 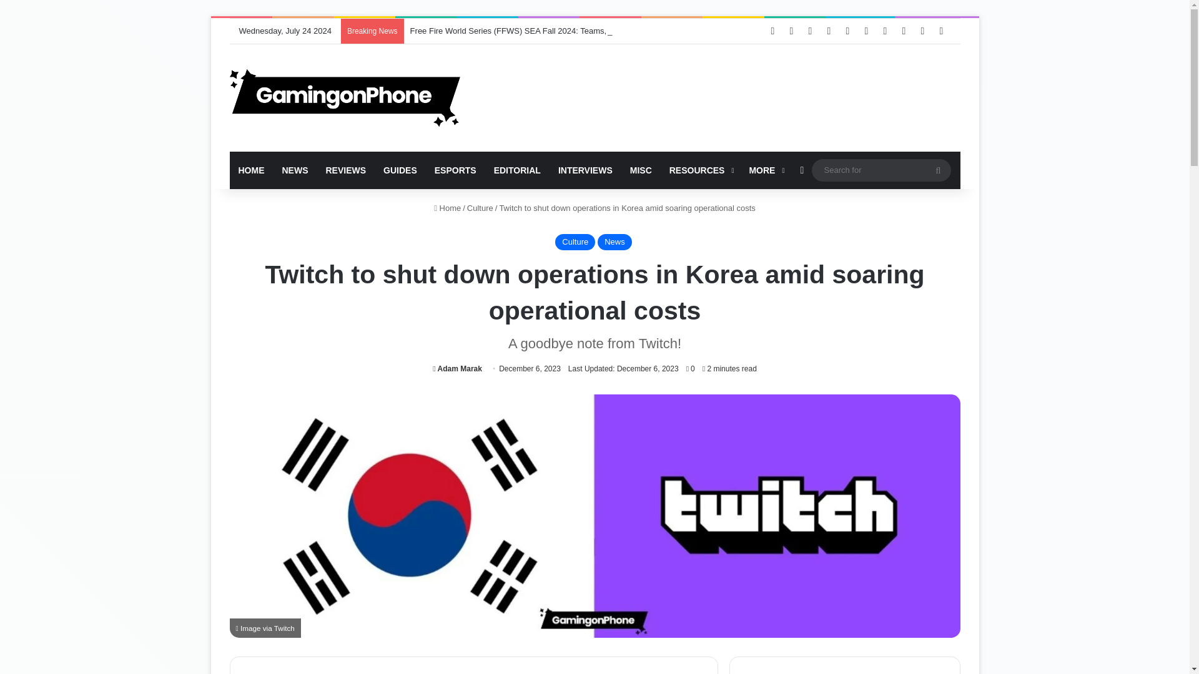 I want to click on REVIEWS, so click(x=346, y=170).